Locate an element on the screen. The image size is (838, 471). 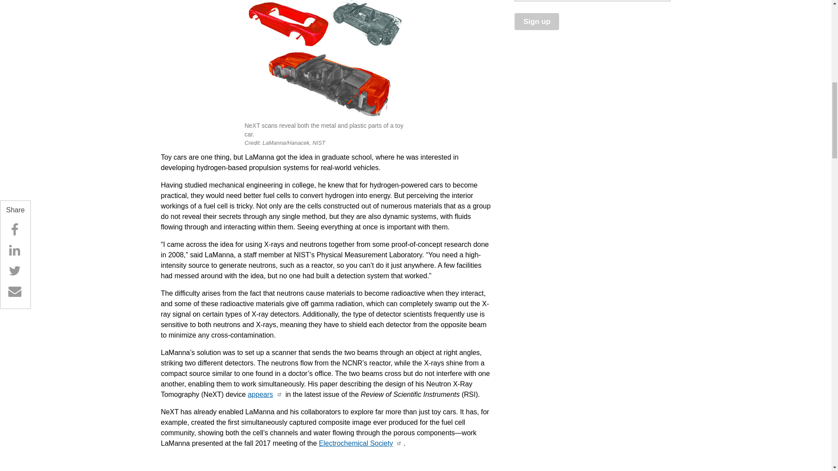
Sign up is located at coordinates (536, 22).